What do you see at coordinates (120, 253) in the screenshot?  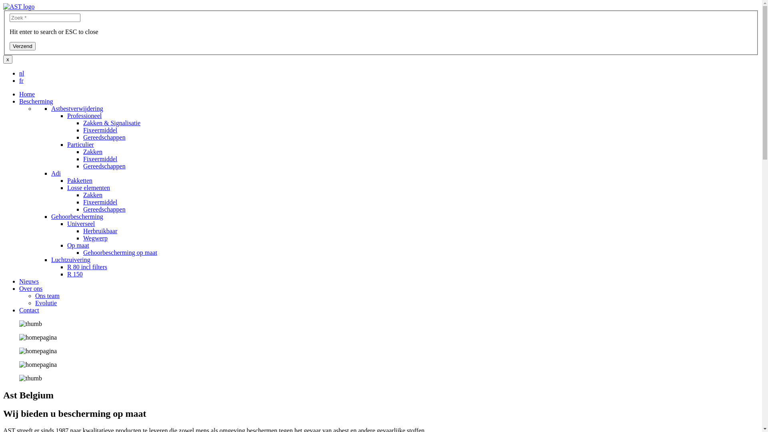 I see `Gehoorbescherming op maat` at bounding box center [120, 253].